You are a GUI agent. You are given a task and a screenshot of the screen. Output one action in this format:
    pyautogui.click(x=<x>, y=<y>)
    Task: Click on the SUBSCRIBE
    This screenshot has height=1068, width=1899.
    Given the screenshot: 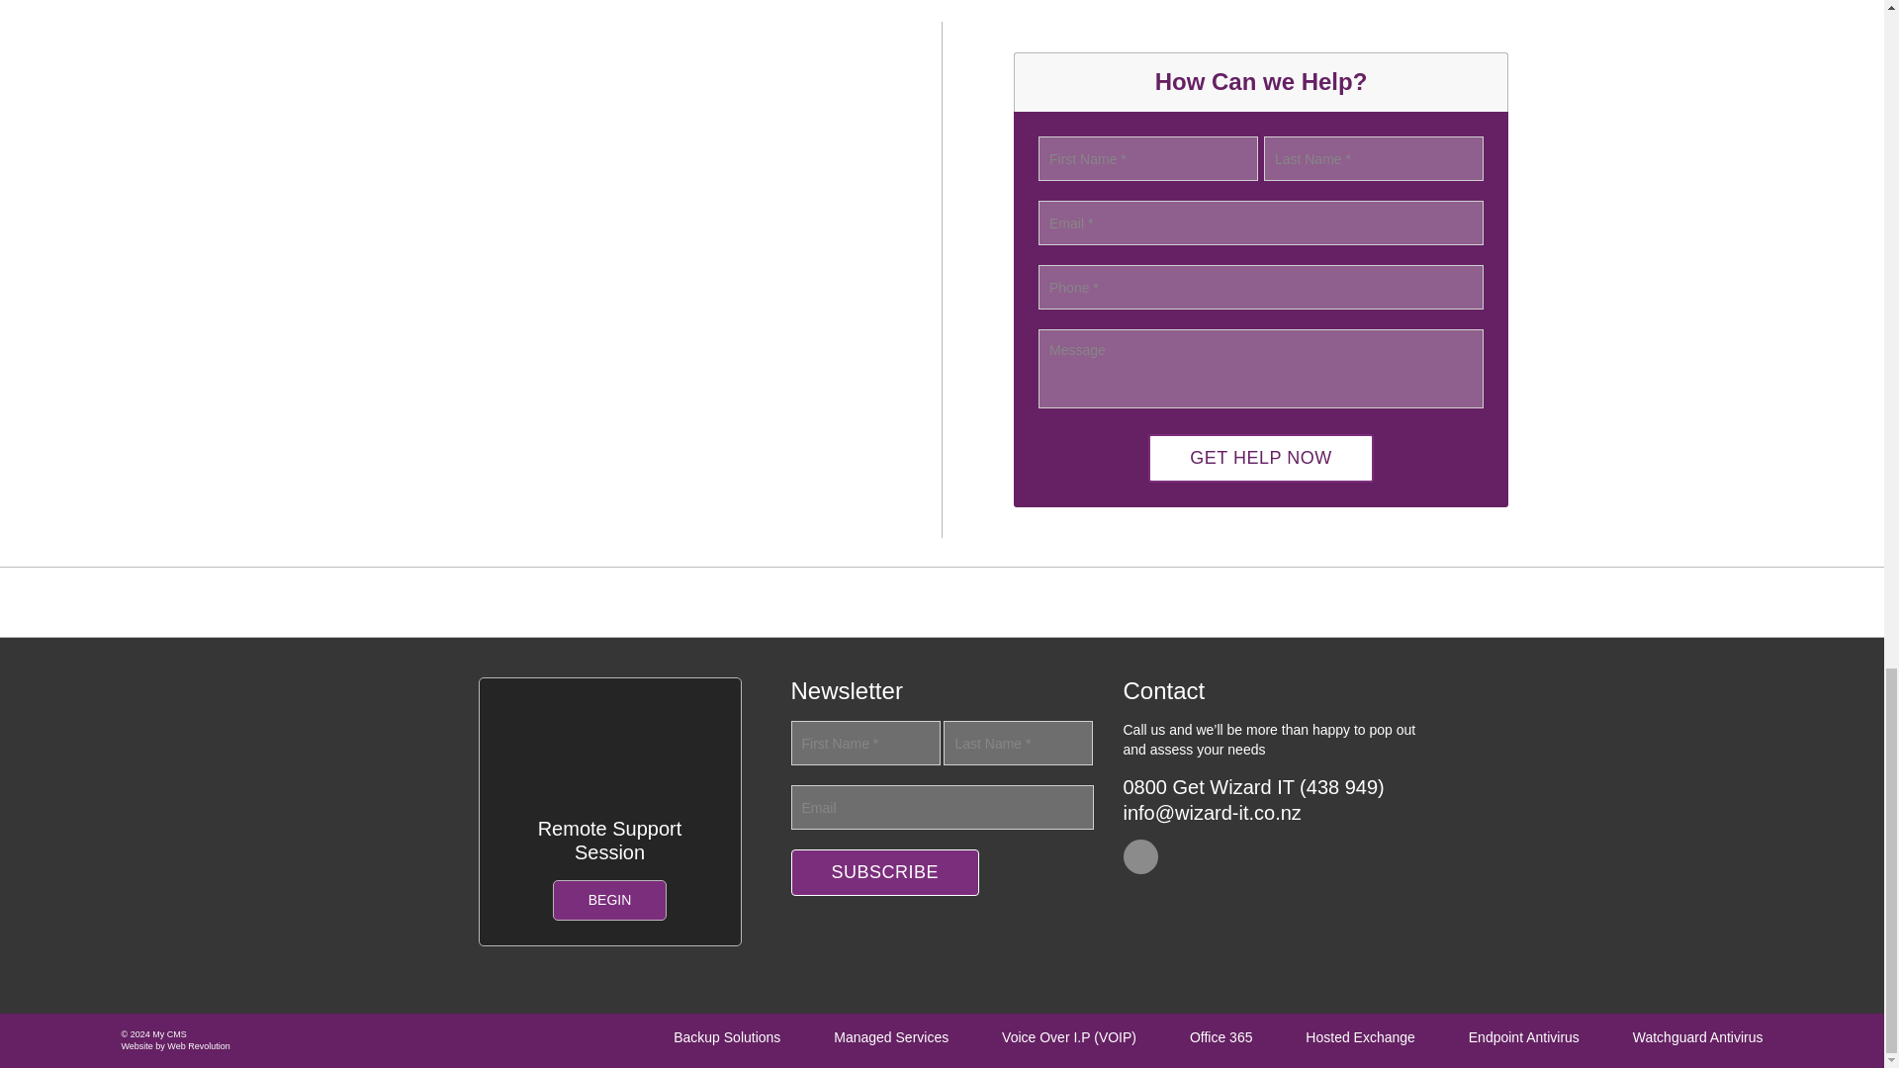 What is the action you would take?
    pyautogui.click(x=885, y=872)
    